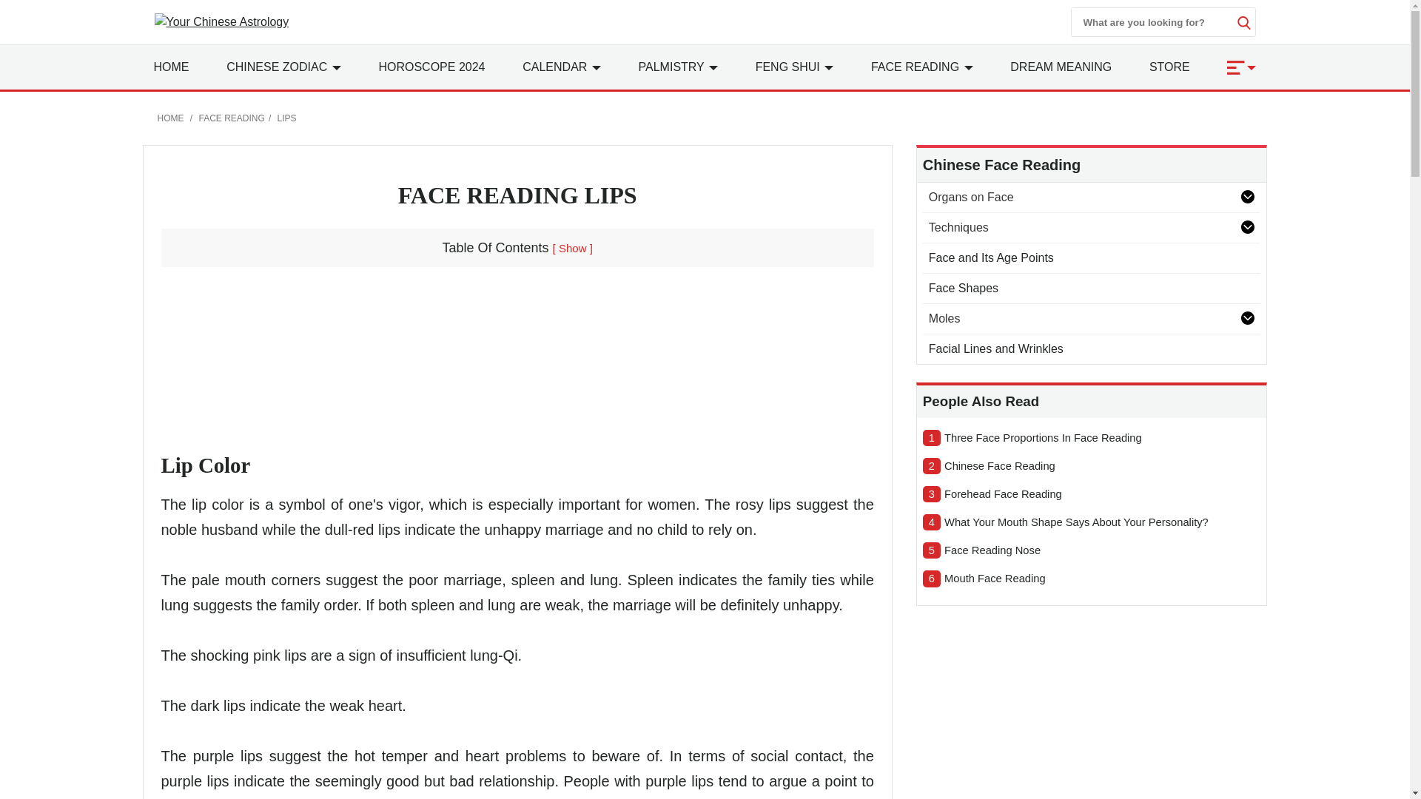 The width and height of the screenshot is (1421, 799). I want to click on Forehead Face Reading, so click(1103, 494).